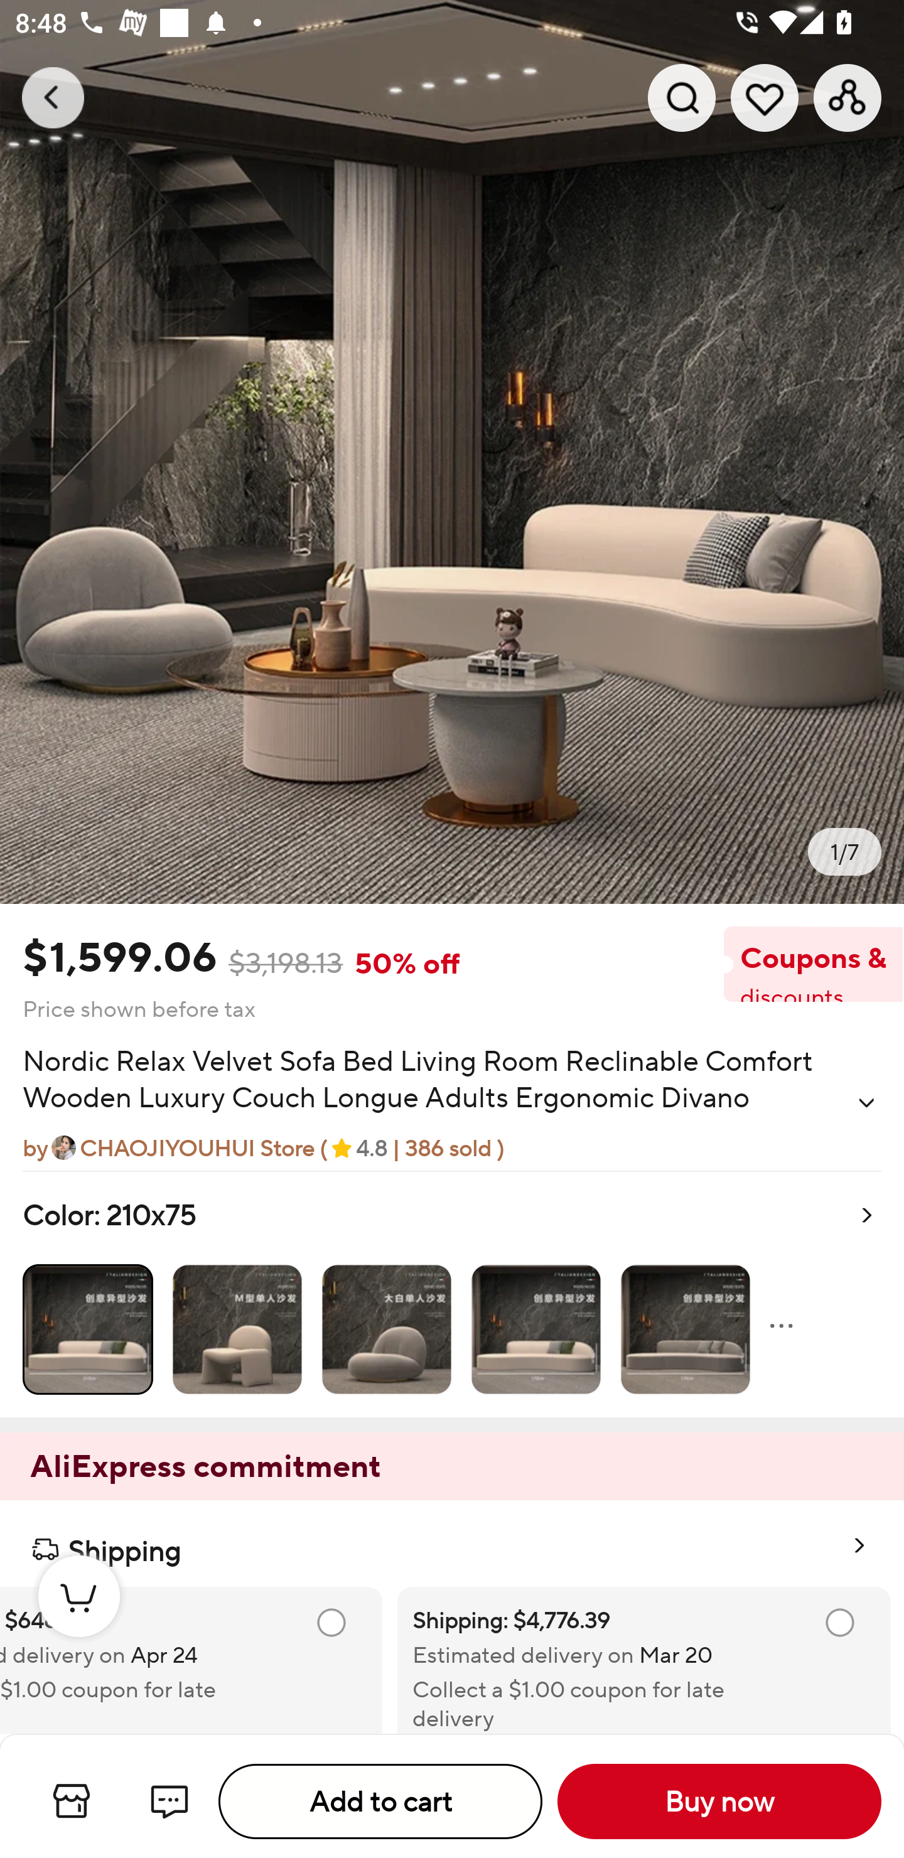 The image size is (904, 1858). I want to click on Add to cart, so click(380, 1802).